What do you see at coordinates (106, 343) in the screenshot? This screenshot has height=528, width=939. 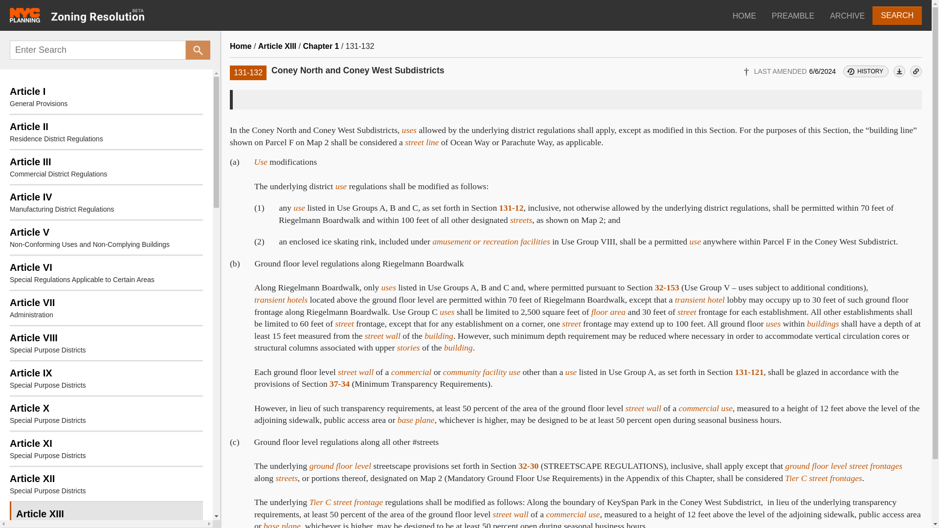 I see `SEARCH` at bounding box center [106, 343].